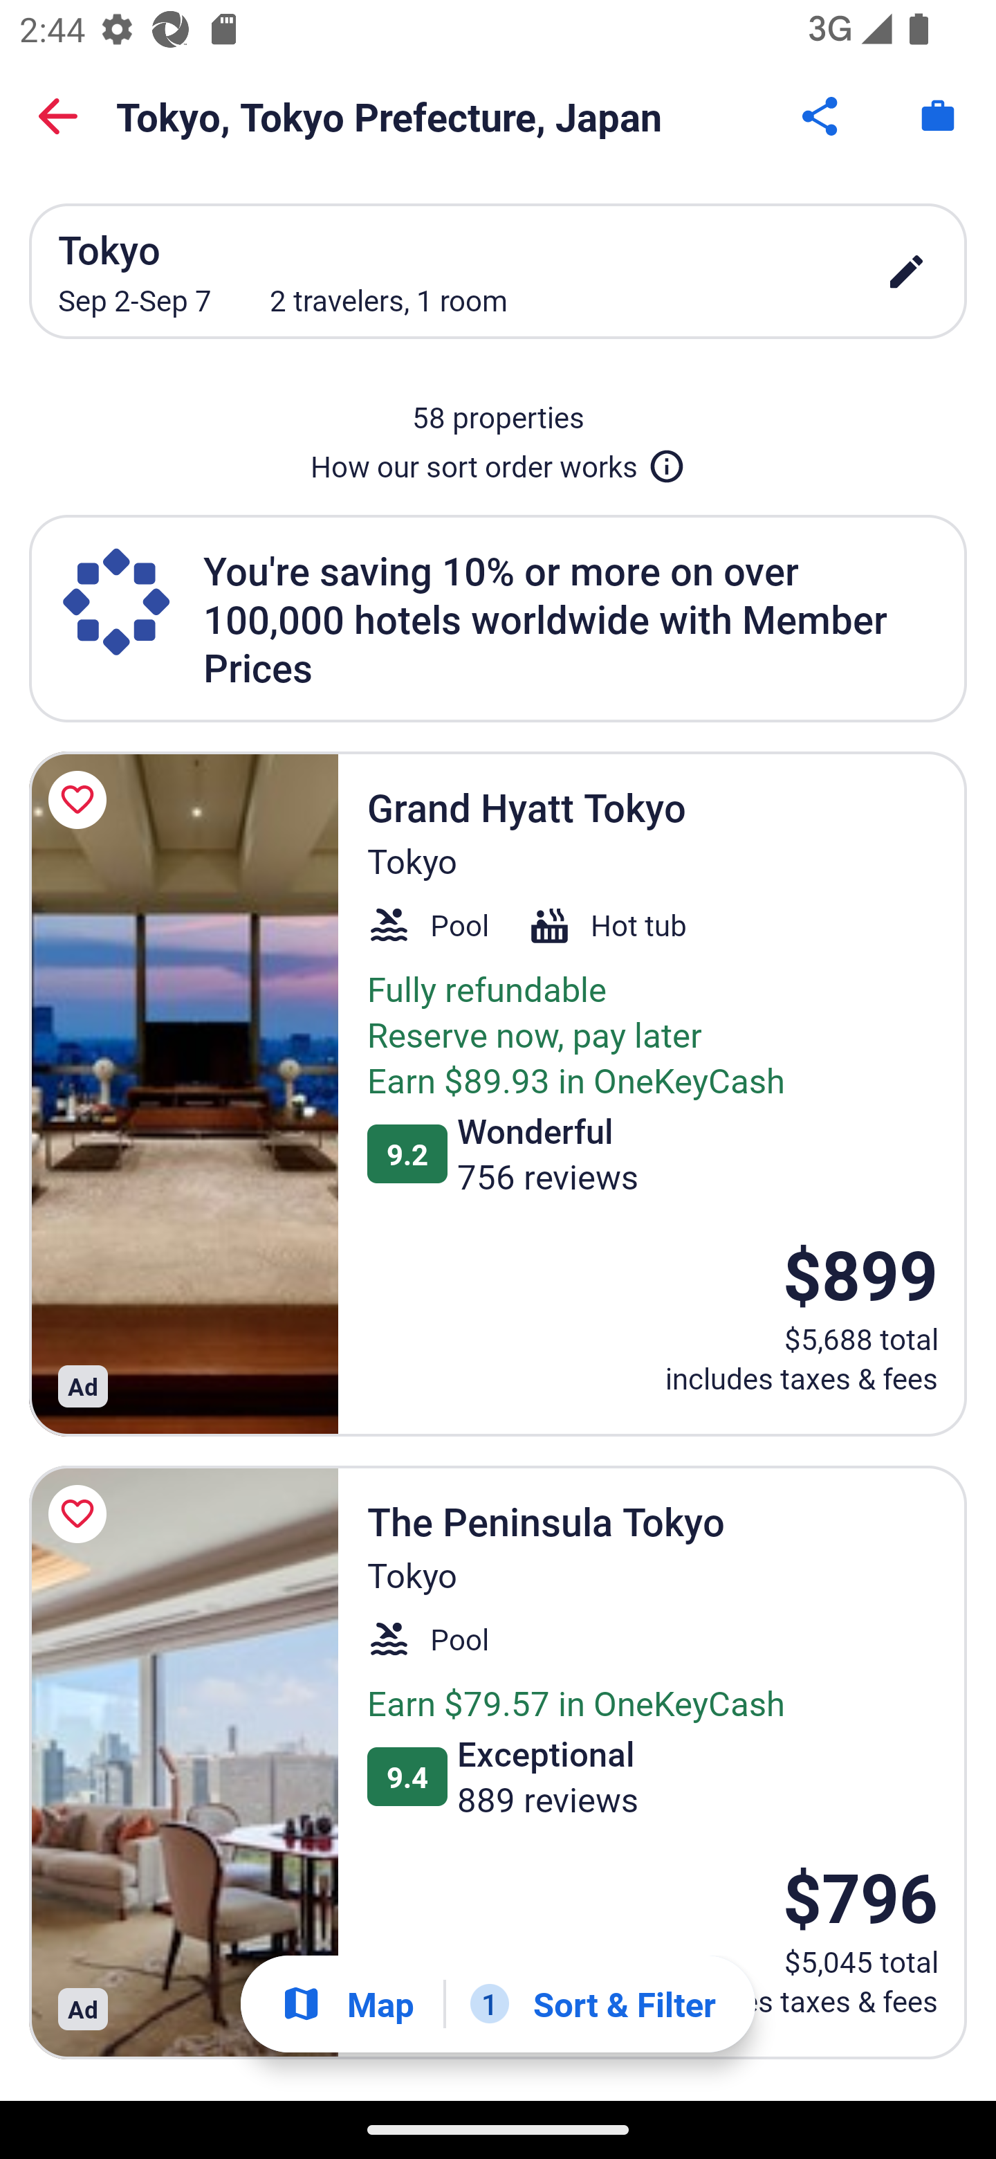 The image size is (996, 2159). Describe the element at coordinates (938, 116) in the screenshot. I see `Trips. Button` at that location.